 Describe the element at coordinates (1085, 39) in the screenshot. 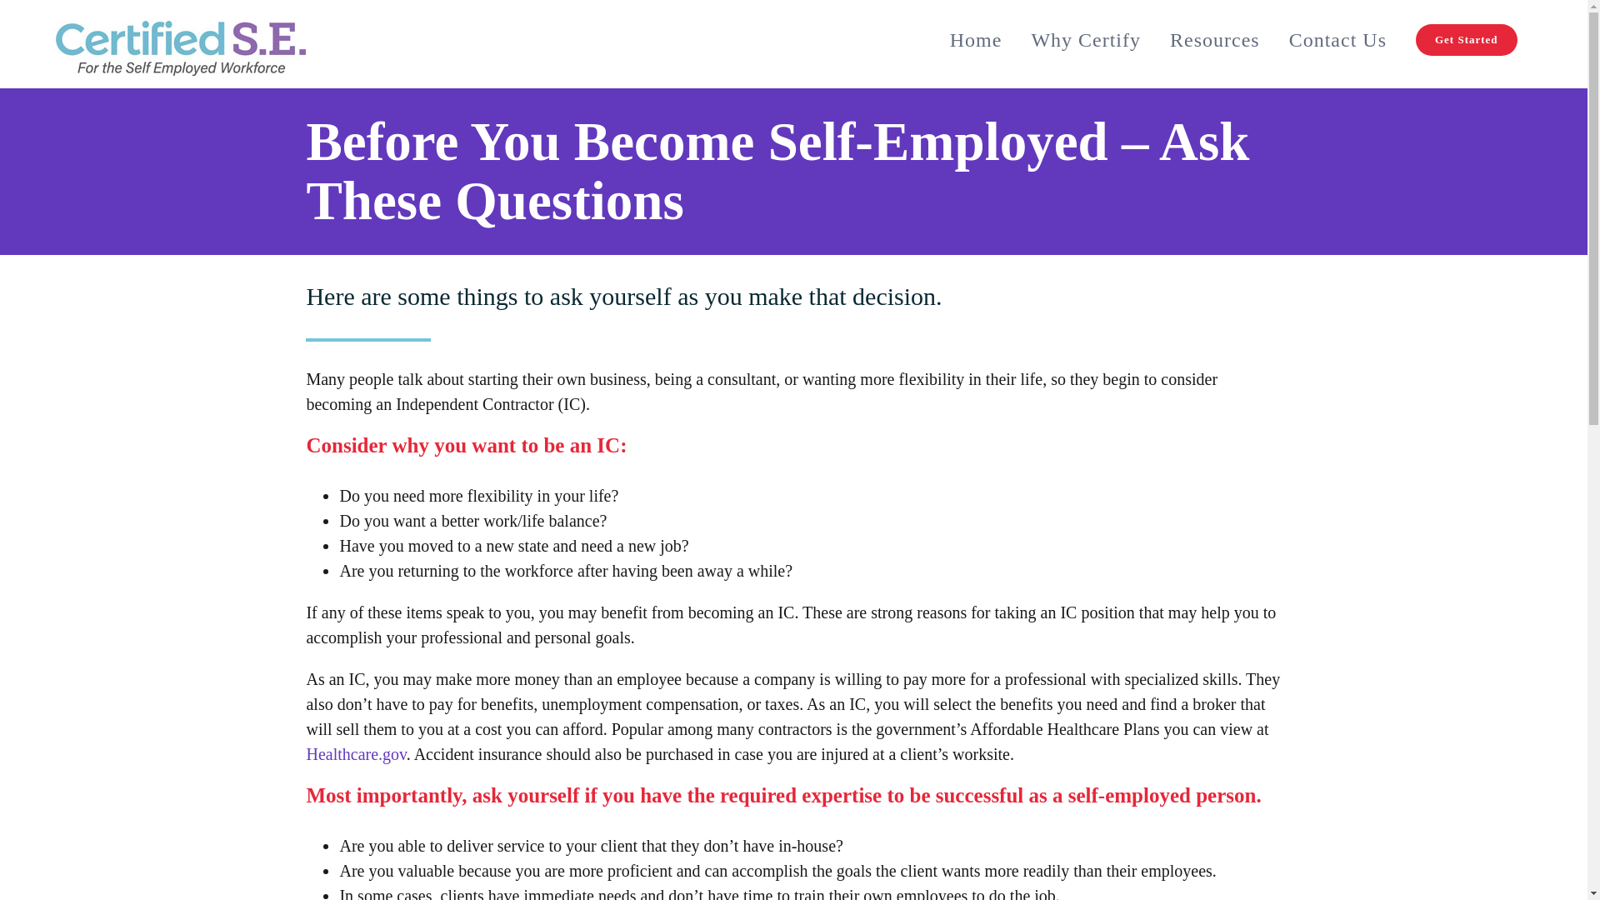

I see `Why Certify` at that location.